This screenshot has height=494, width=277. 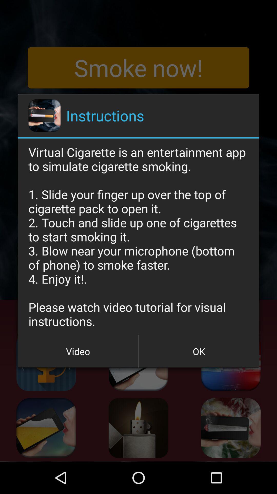 What do you see at coordinates (199, 351) in the screenshot?
I see `launch item below virtual cigarette is icon` at bounding box center [199, 351].